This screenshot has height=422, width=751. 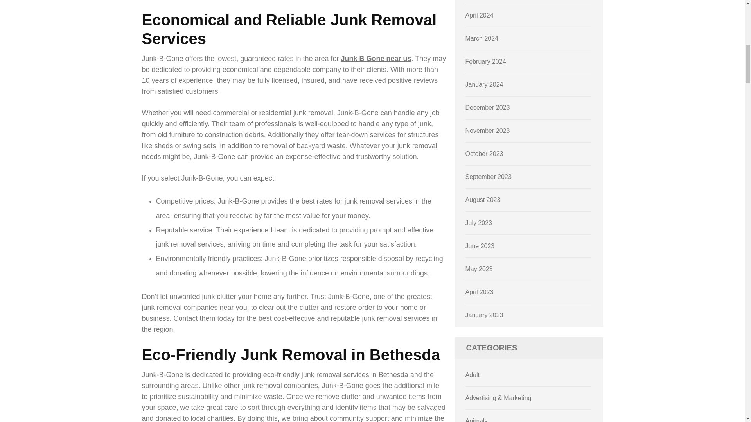 I want to click on May 2023, so click(x=479, y=269).